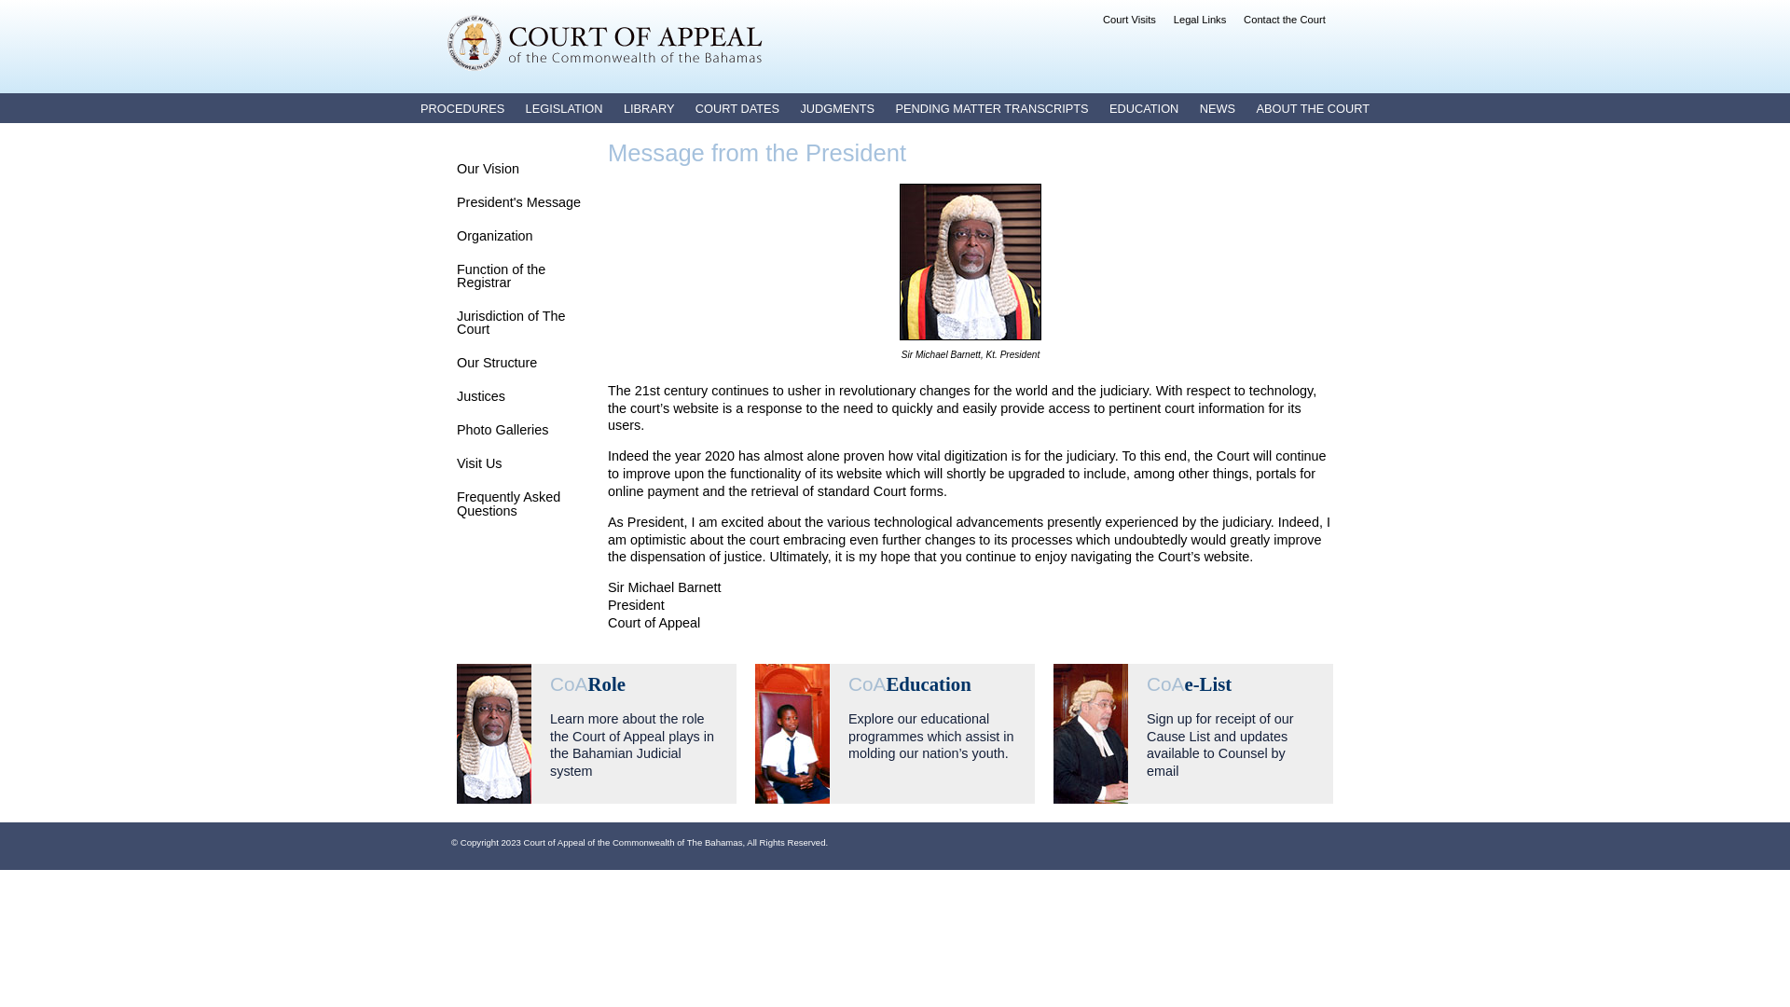 The image size is (1790, 1007). Describe the element at coordinates (565, 108) in the screenshot. I see `LEGISLATION` at that location.